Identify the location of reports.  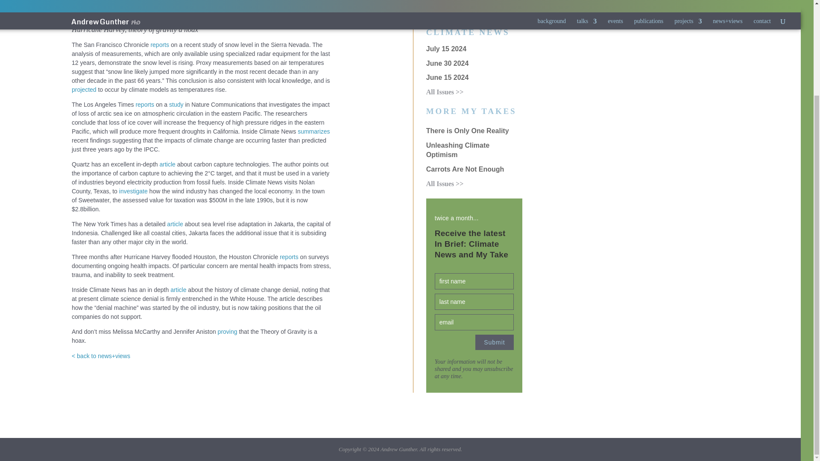
(159, 45).